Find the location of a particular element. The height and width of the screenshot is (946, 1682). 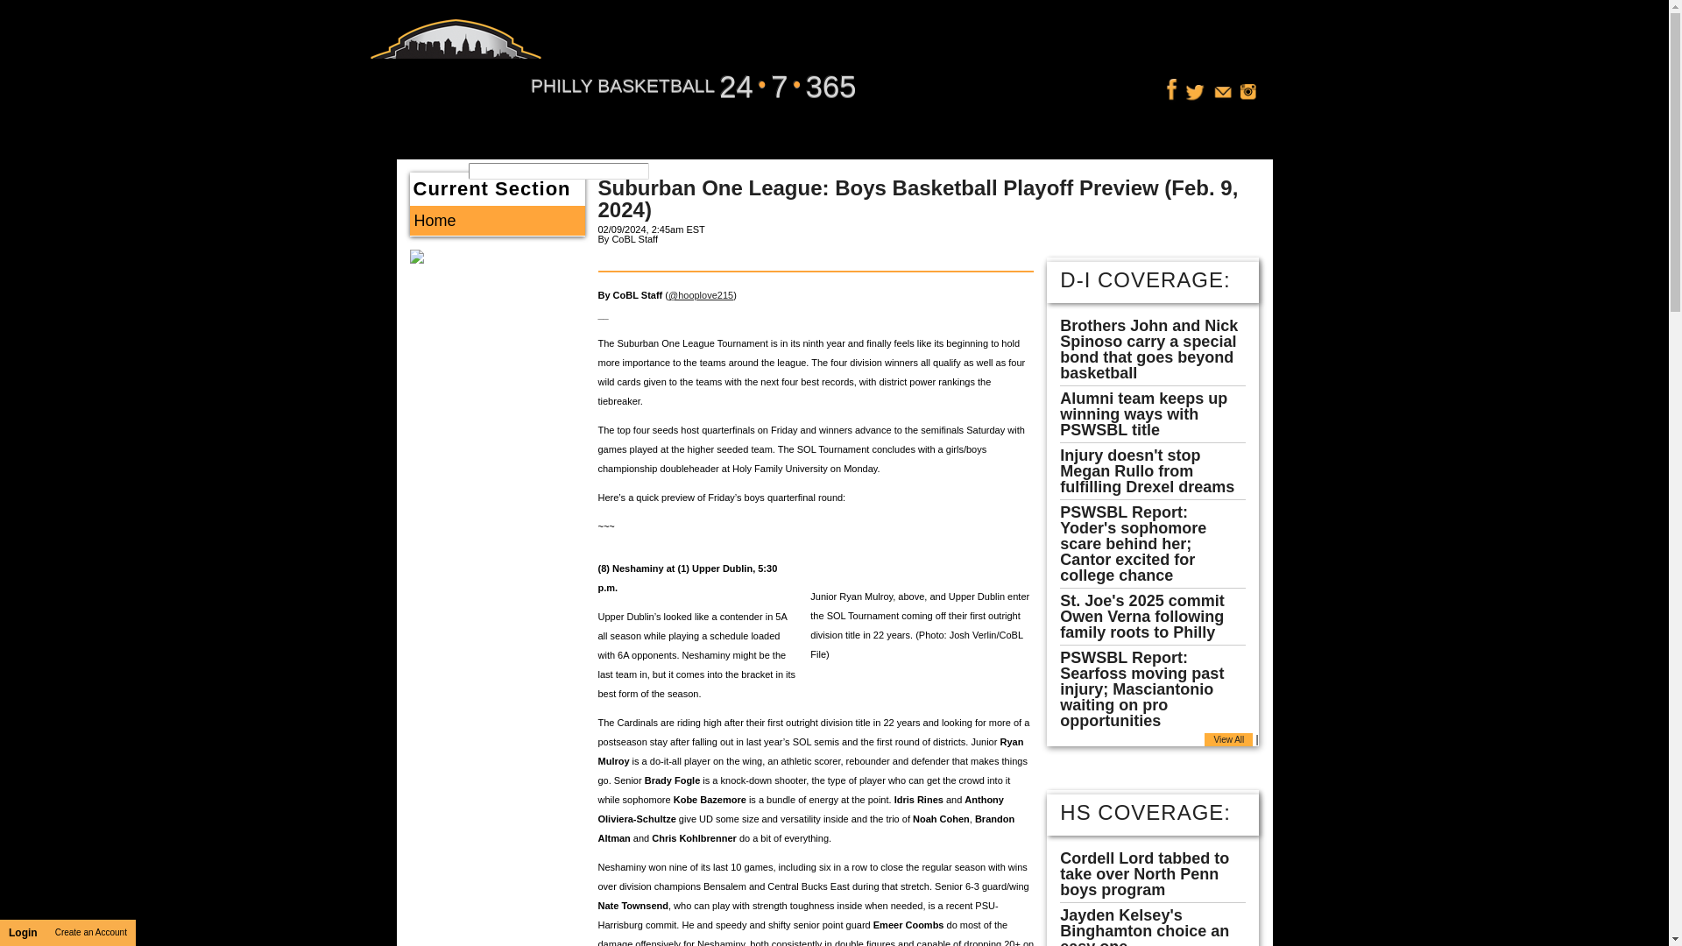

Home is located at coordinates (498, 221).